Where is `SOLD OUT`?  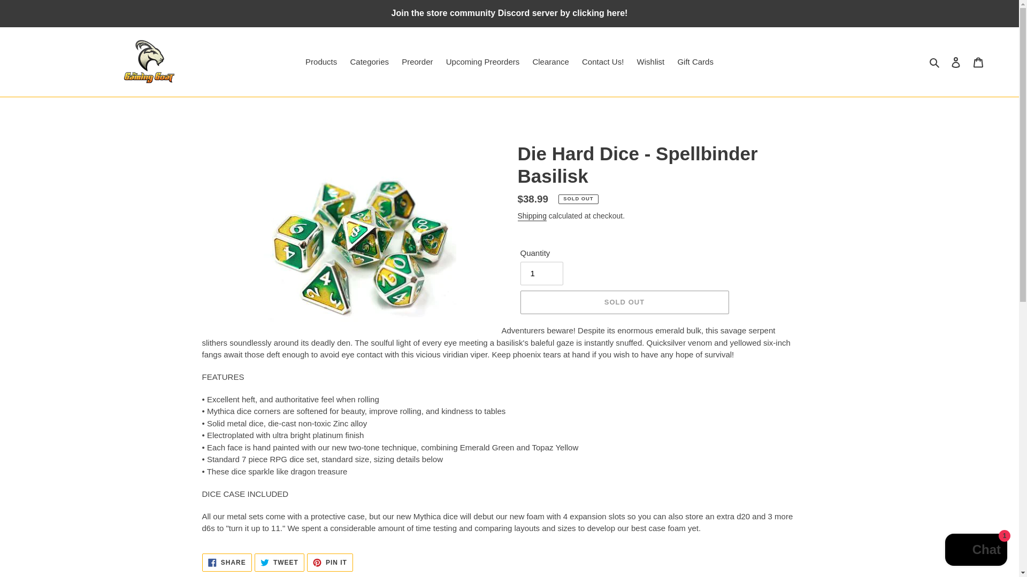
SOLD OUT is located at coordinates (330, 562).